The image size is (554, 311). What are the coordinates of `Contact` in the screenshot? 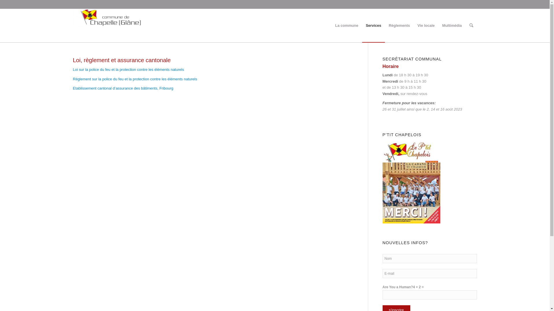 It's located at (456, 4).